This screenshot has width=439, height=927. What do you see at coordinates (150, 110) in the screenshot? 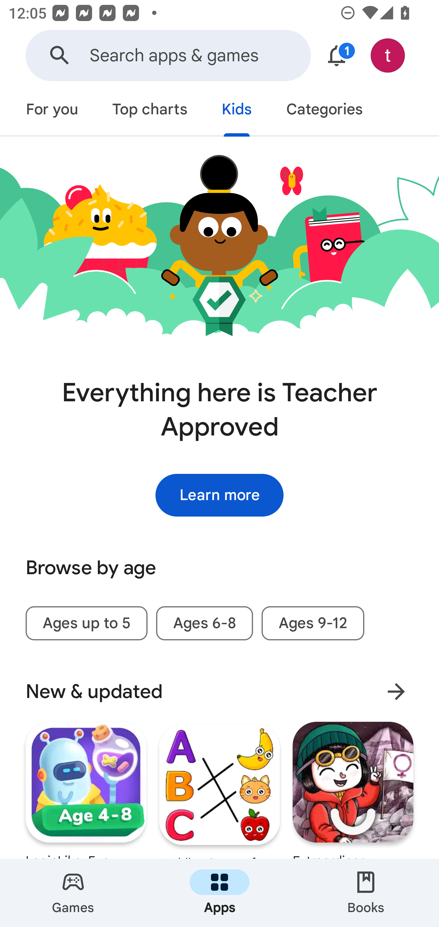
I see `Top charts` at bounding box center [150, 110].